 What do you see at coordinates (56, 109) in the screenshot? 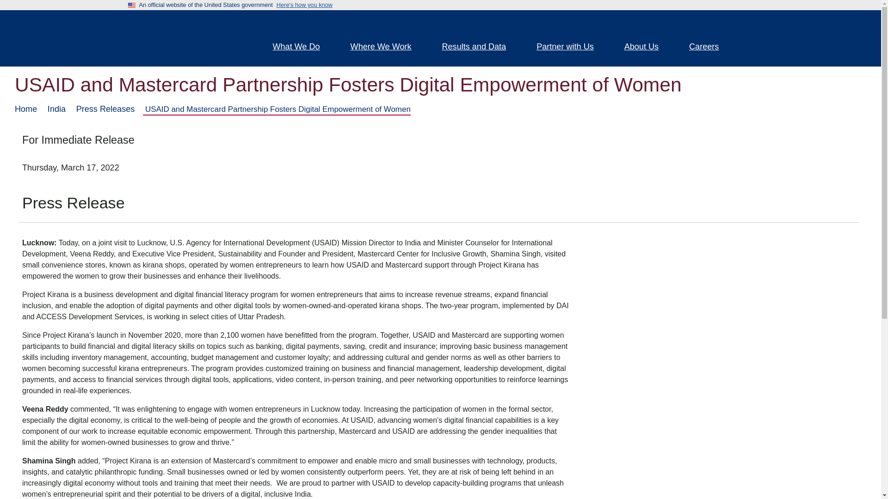
I see `India` at bounding box center [56, 109].